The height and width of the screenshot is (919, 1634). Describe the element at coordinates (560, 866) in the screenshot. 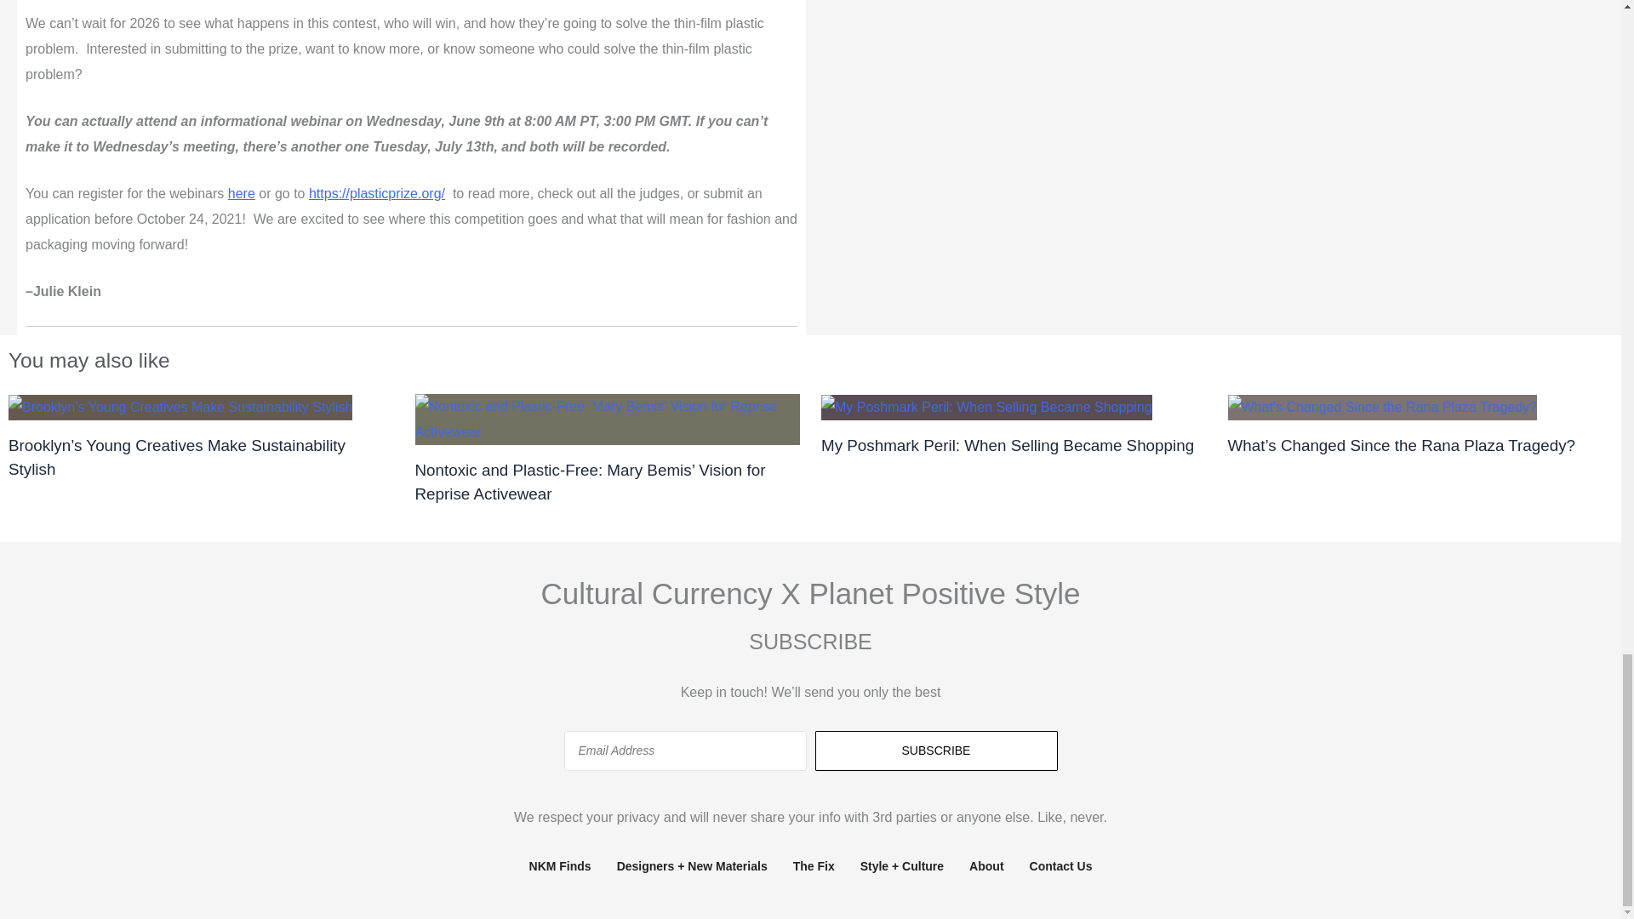

I see `NKM Finds` at that location.